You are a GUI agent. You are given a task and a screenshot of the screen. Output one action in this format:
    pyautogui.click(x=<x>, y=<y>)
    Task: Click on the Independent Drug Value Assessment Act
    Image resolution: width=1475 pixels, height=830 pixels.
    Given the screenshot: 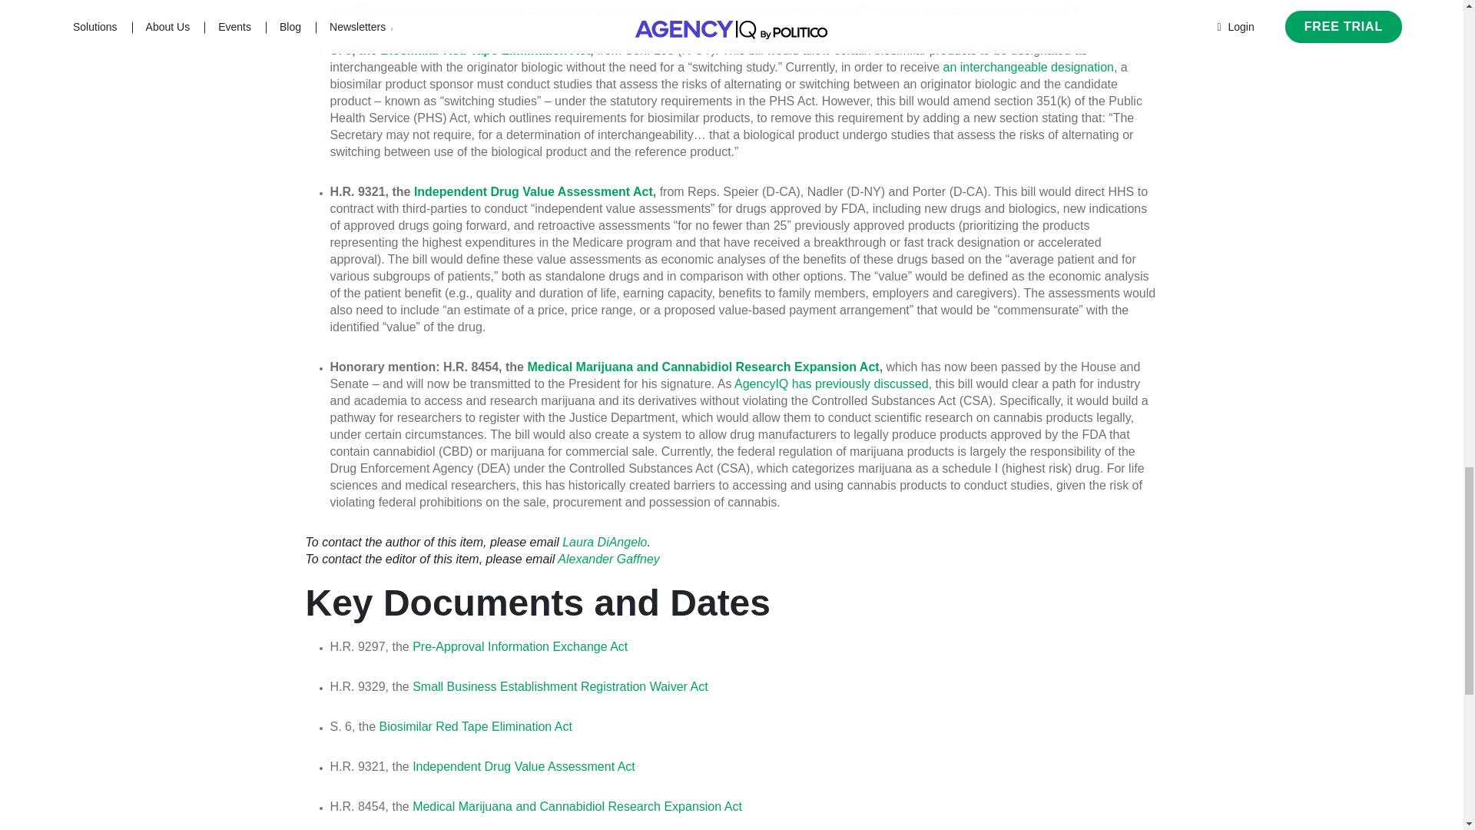 What is the action you would take?
    pyautogui.click(x=524, y=766)
    